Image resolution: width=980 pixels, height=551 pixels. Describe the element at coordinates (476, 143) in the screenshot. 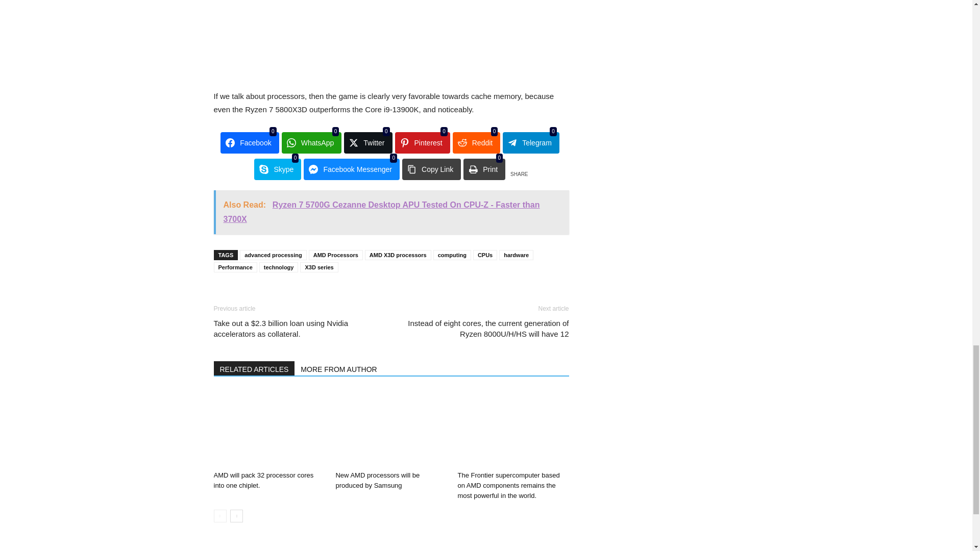

I see `Reddit` at that location.